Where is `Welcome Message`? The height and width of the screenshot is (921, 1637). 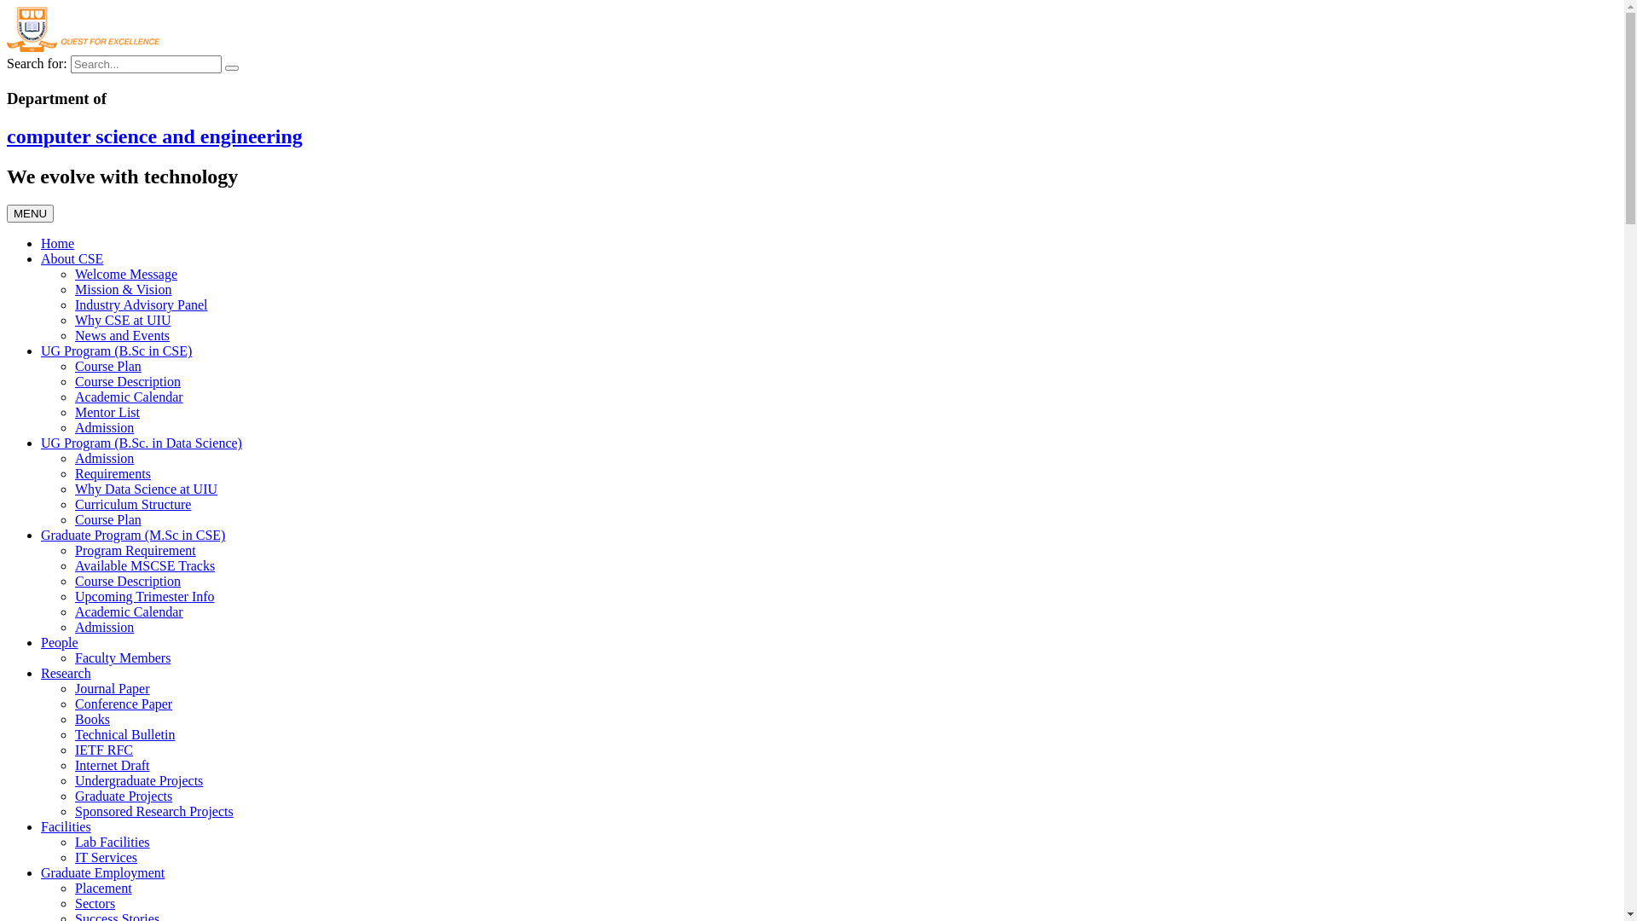
Welcome Message is located at coordinates (126, 275).